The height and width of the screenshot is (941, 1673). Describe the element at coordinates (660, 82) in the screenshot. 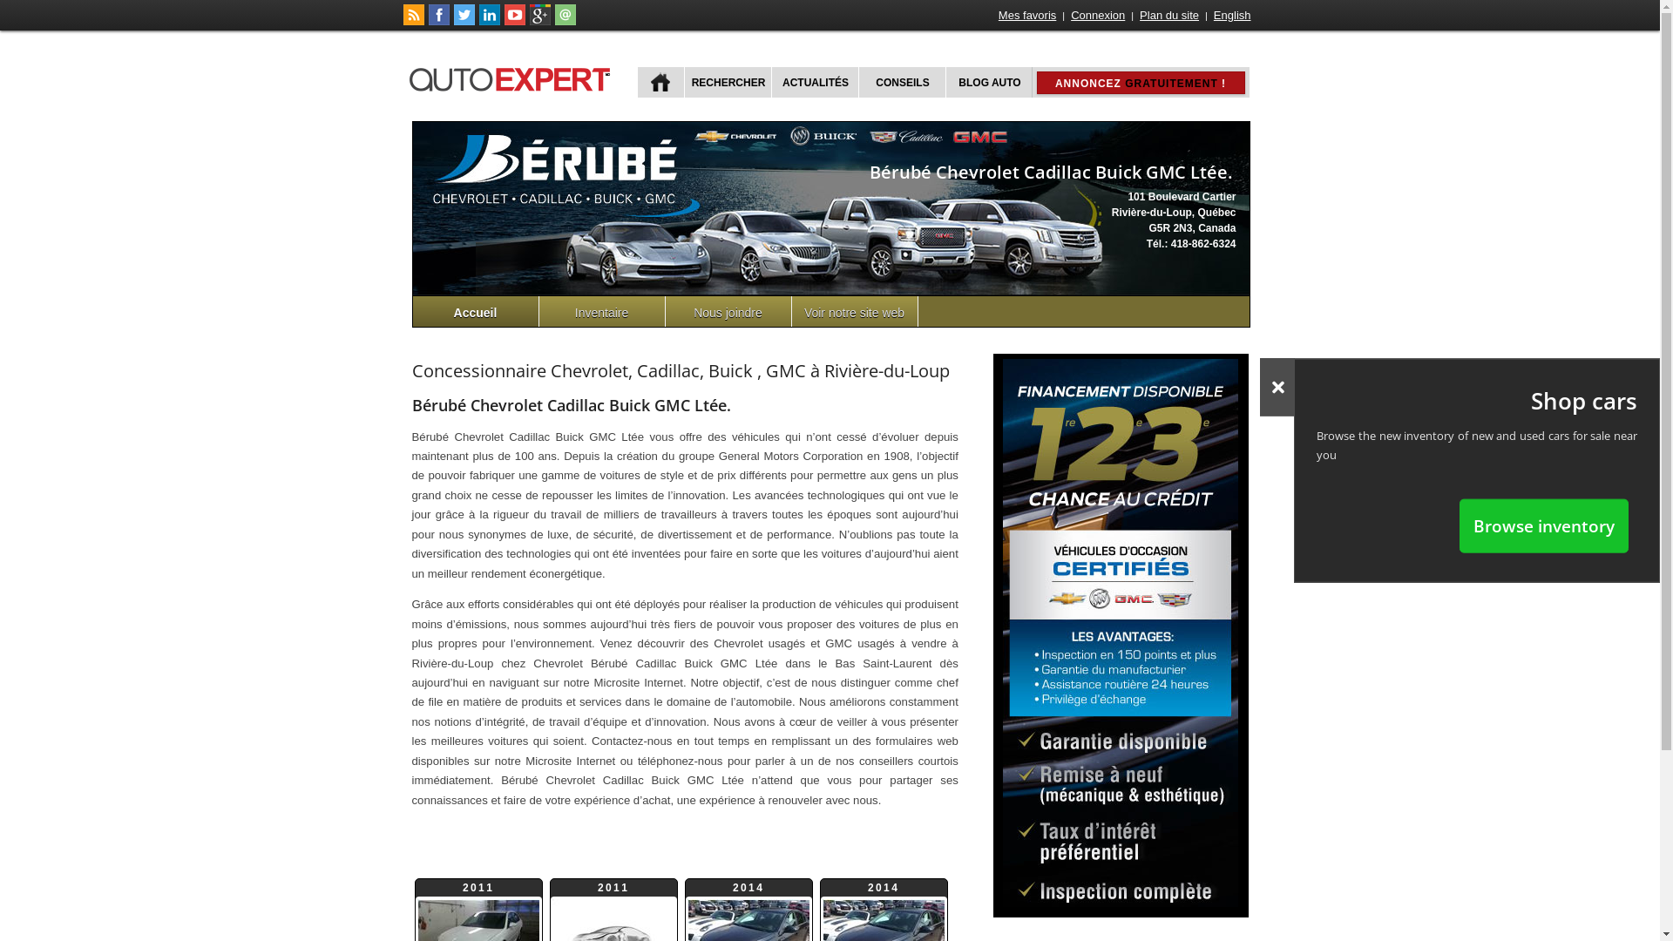

I see `ACCUEIL` at that location.